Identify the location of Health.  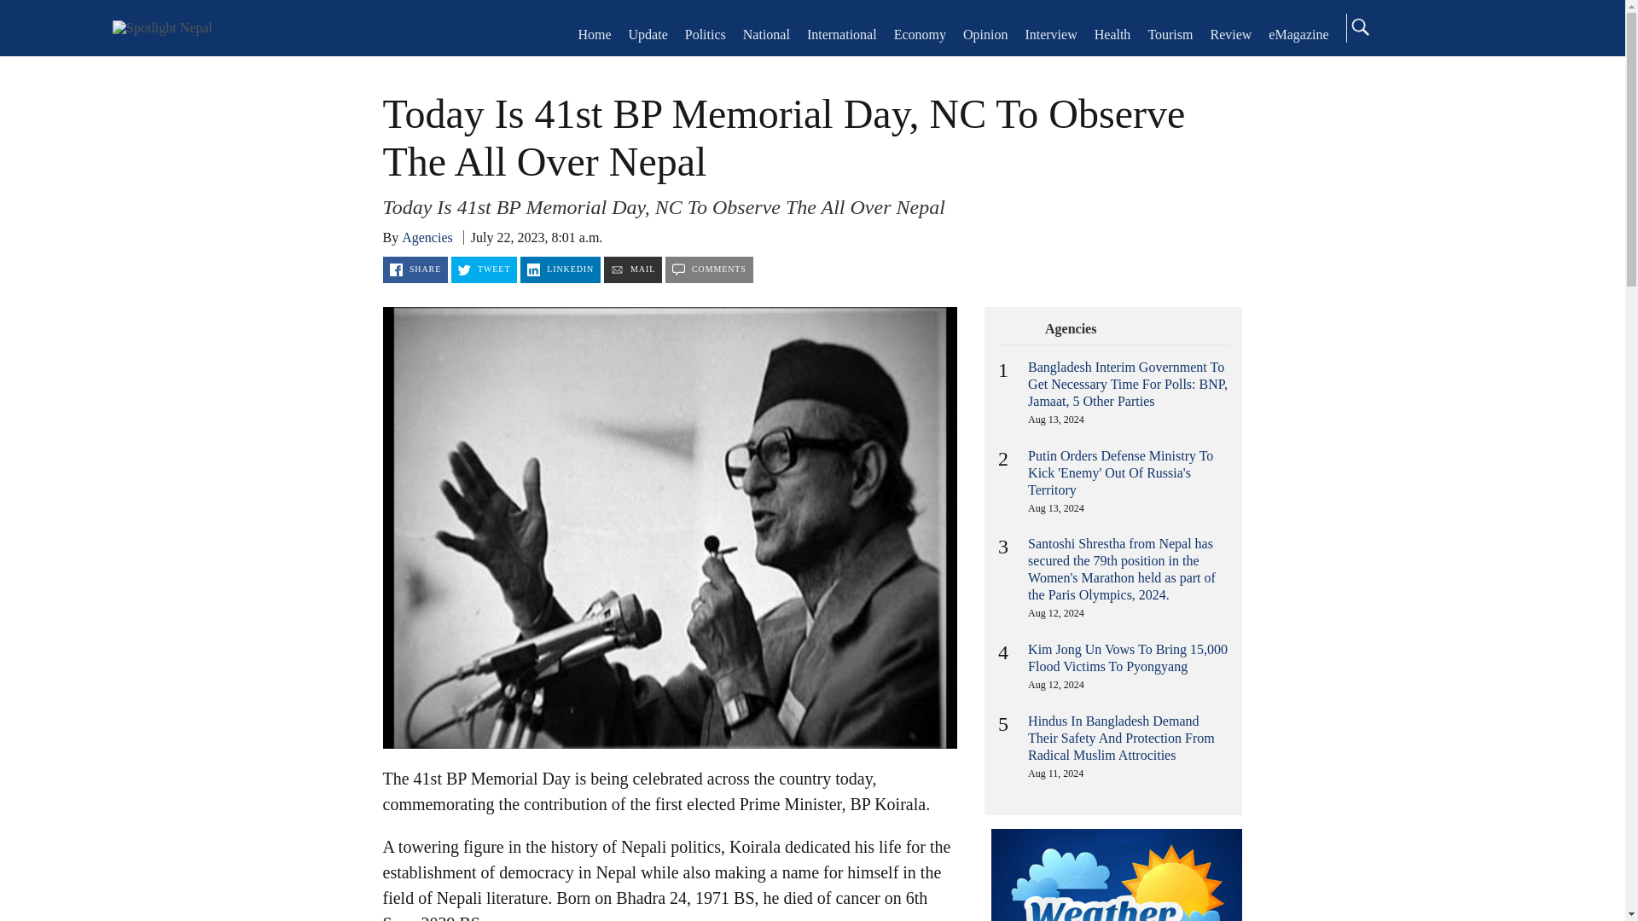
(1112, 34).